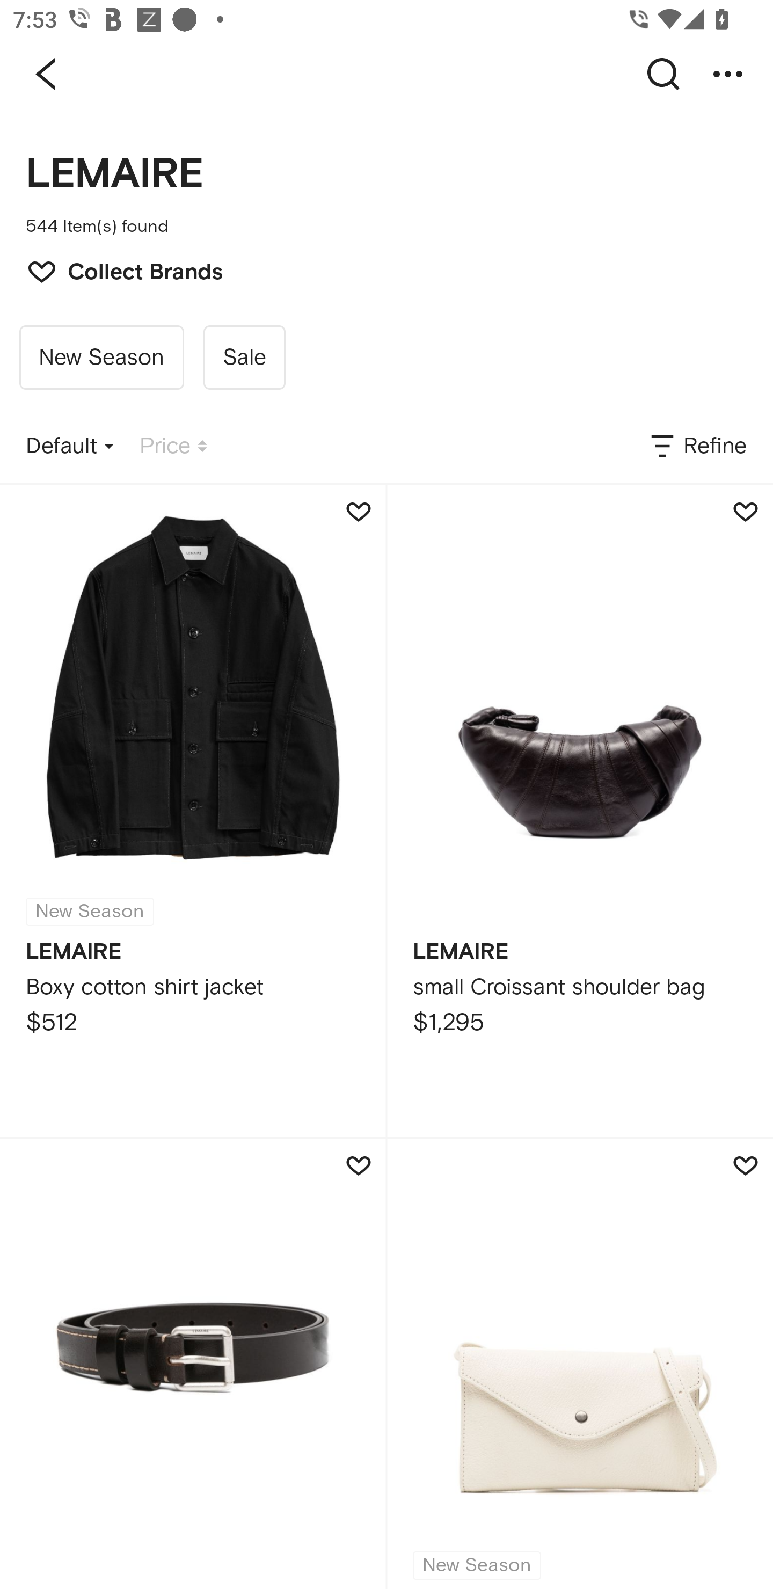 Image resolution: width=773 pixels, height=1589 pixels. What do you see at coordinates (580, 1364) in the screenshot?
I see `New Season` at bounding box center [580, 1364].